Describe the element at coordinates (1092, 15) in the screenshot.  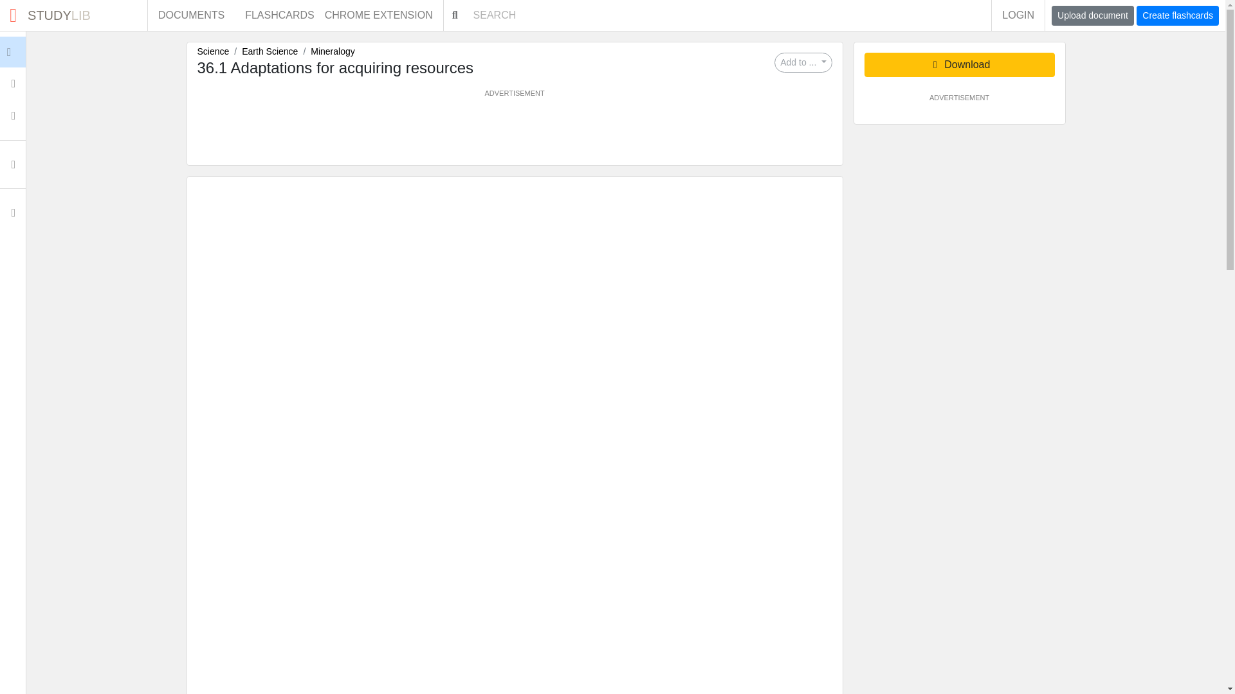
I see `Upload document` at that location.